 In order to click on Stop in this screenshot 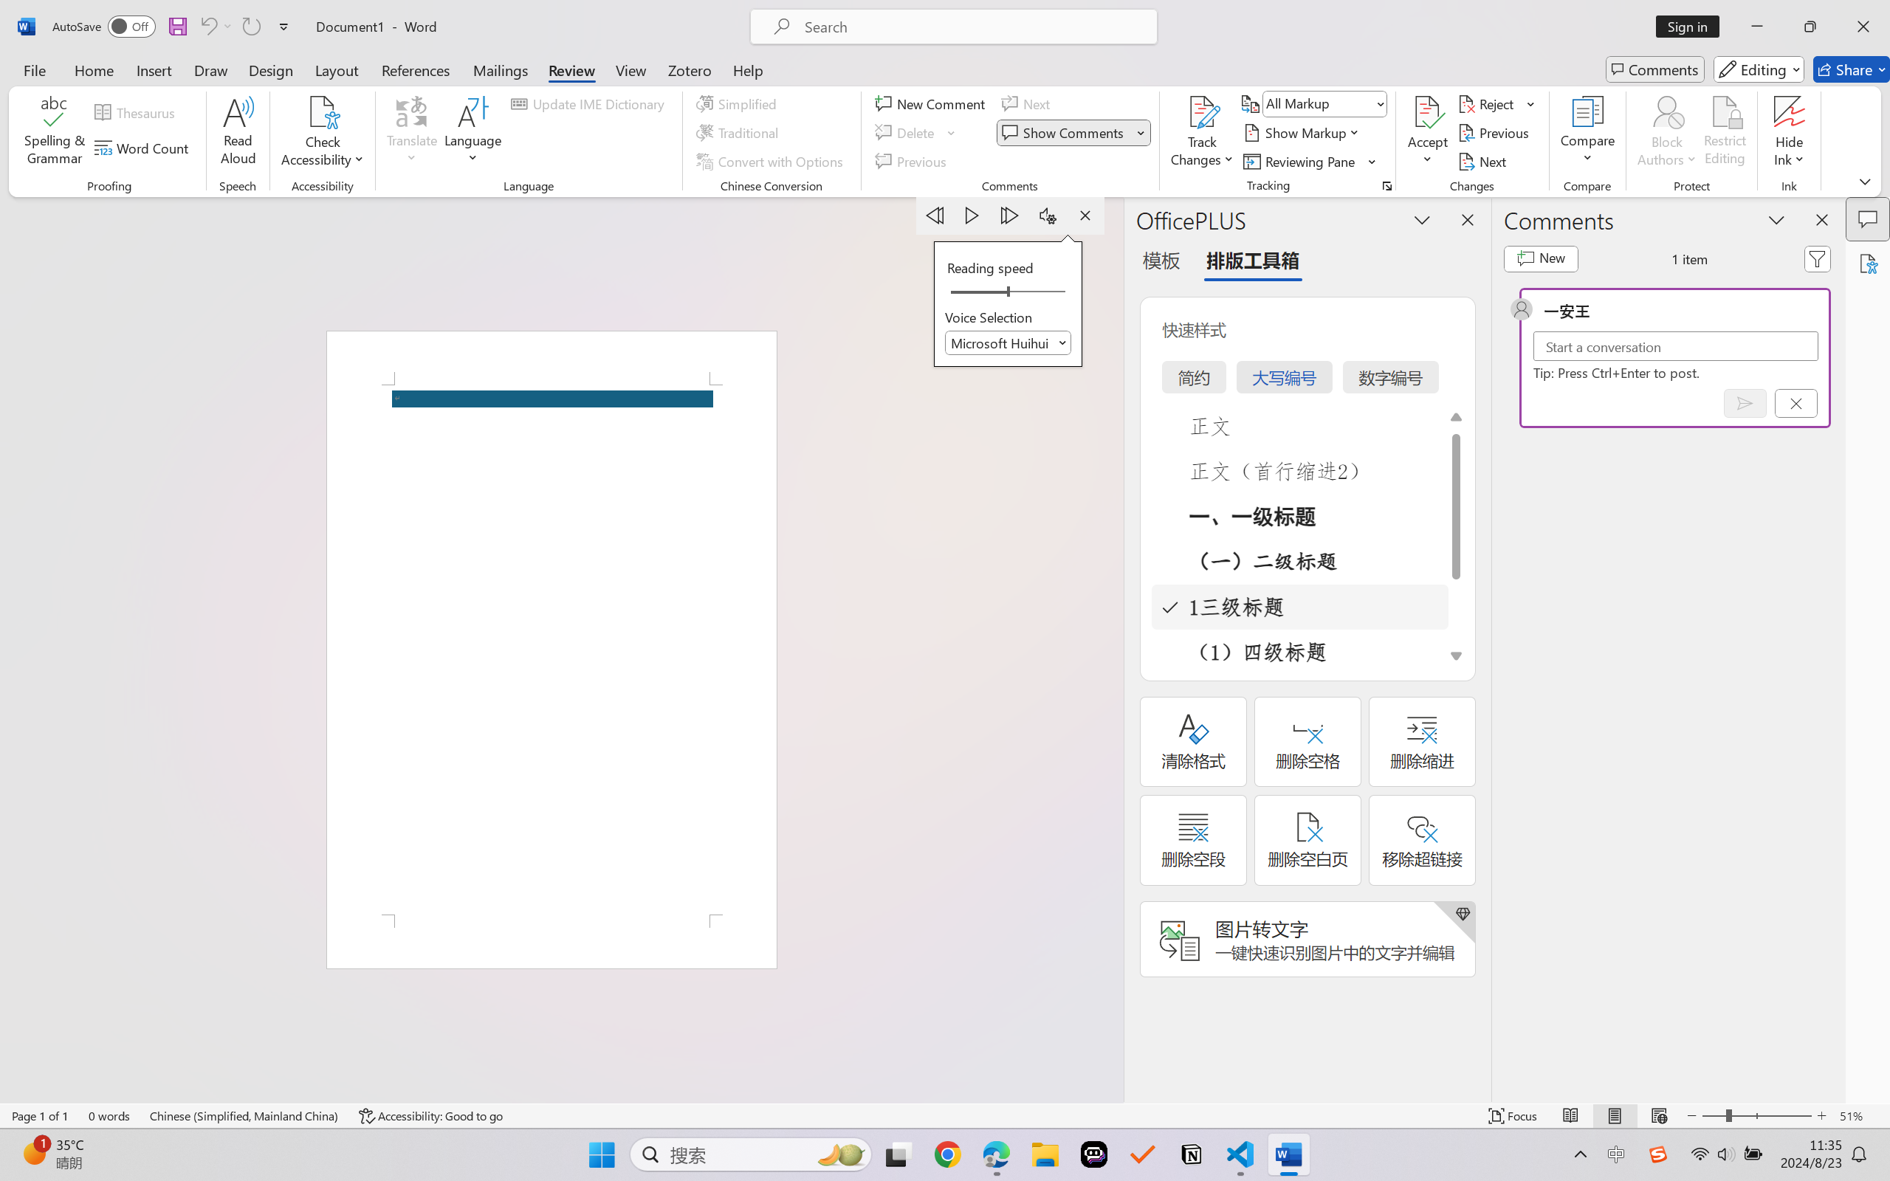, I will do `click(1085, 216)`.